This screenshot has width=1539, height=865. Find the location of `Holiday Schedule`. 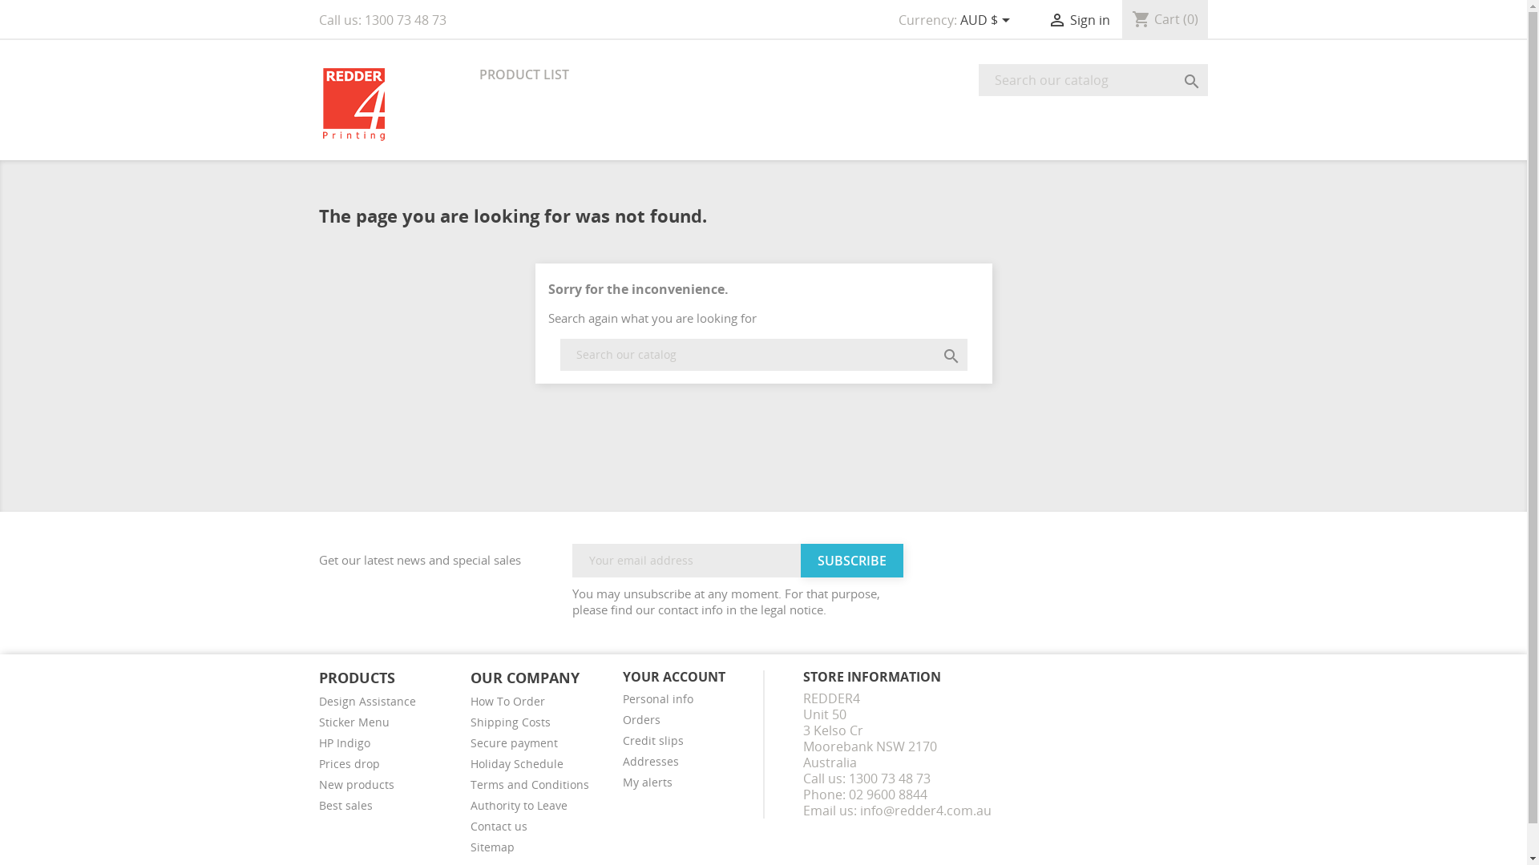

Holiday Schedule is located at coordinates (517, 764).